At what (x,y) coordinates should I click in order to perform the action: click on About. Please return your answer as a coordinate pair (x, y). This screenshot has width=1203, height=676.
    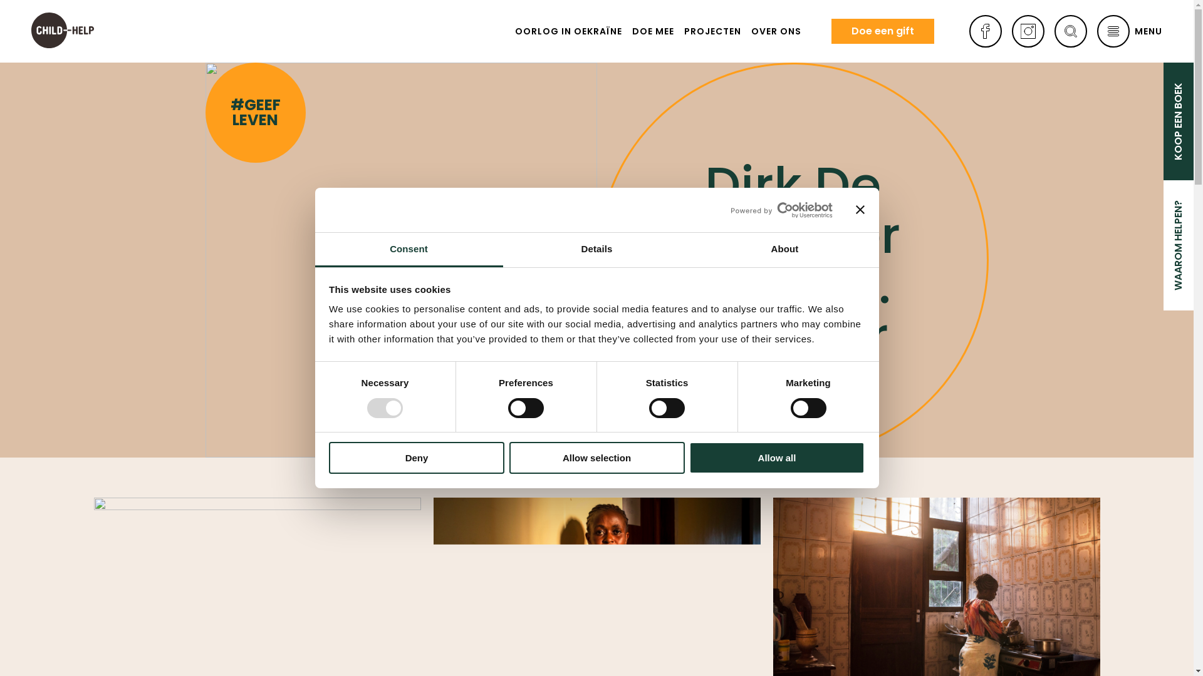
    Looking at the image, I should click on (784, 250).